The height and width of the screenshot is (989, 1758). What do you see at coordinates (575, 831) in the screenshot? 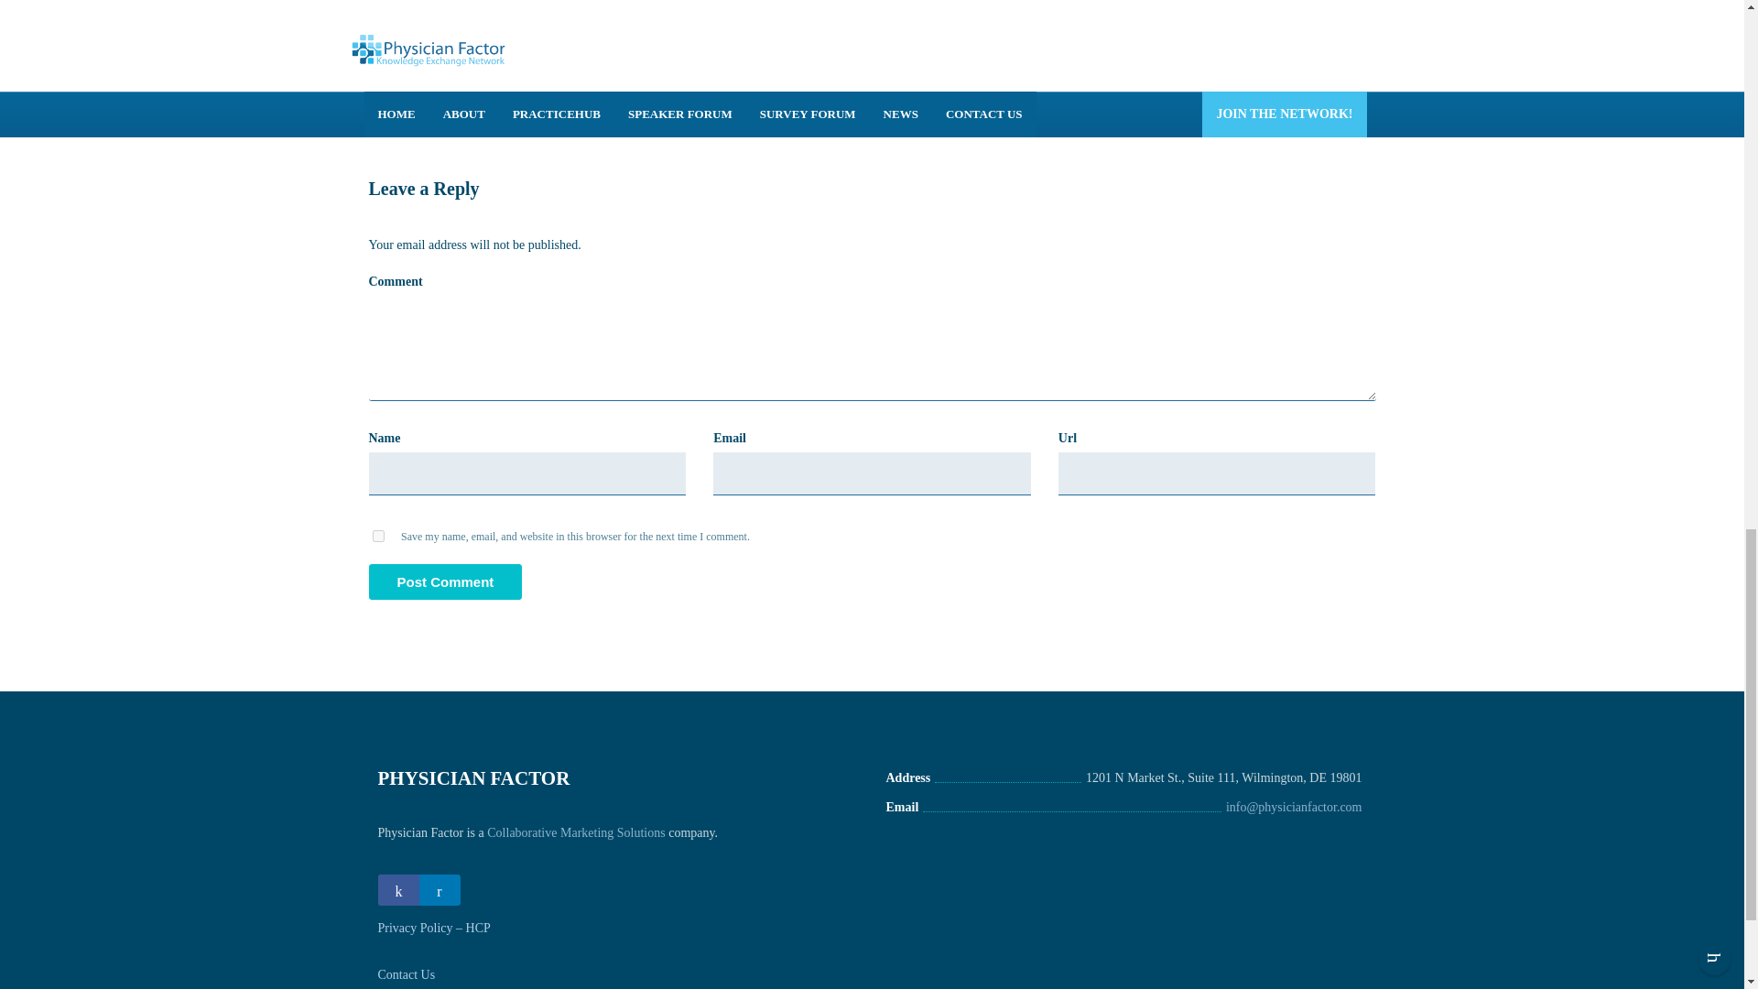
I see `Collaborative Marketing Solutions` at bounding box center [575, 831].